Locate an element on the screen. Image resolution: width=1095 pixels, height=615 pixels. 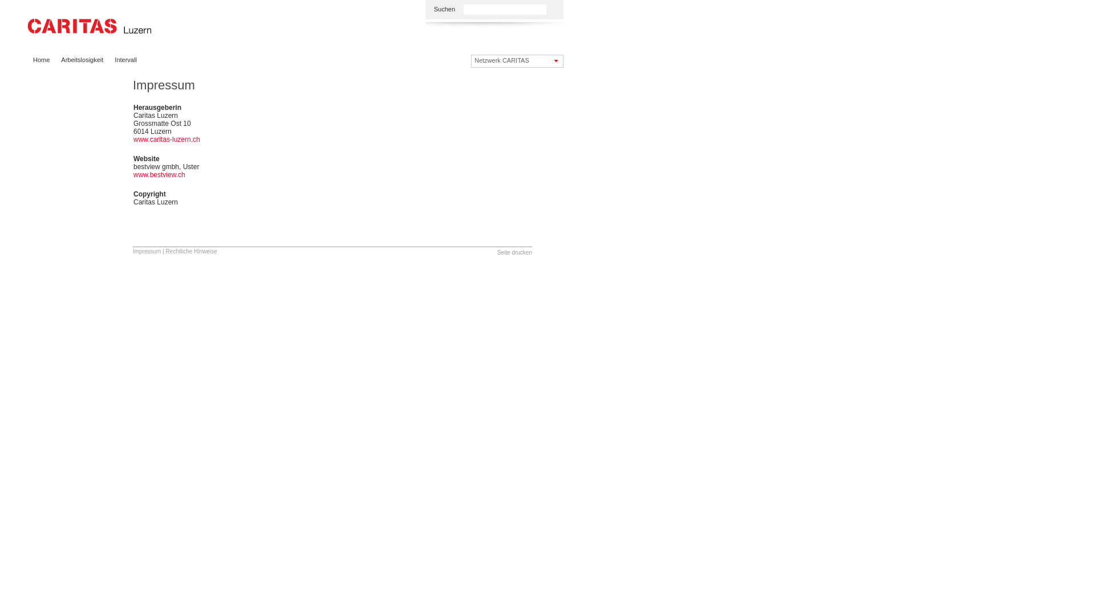
Impressum is located at coordinates (147, 251).